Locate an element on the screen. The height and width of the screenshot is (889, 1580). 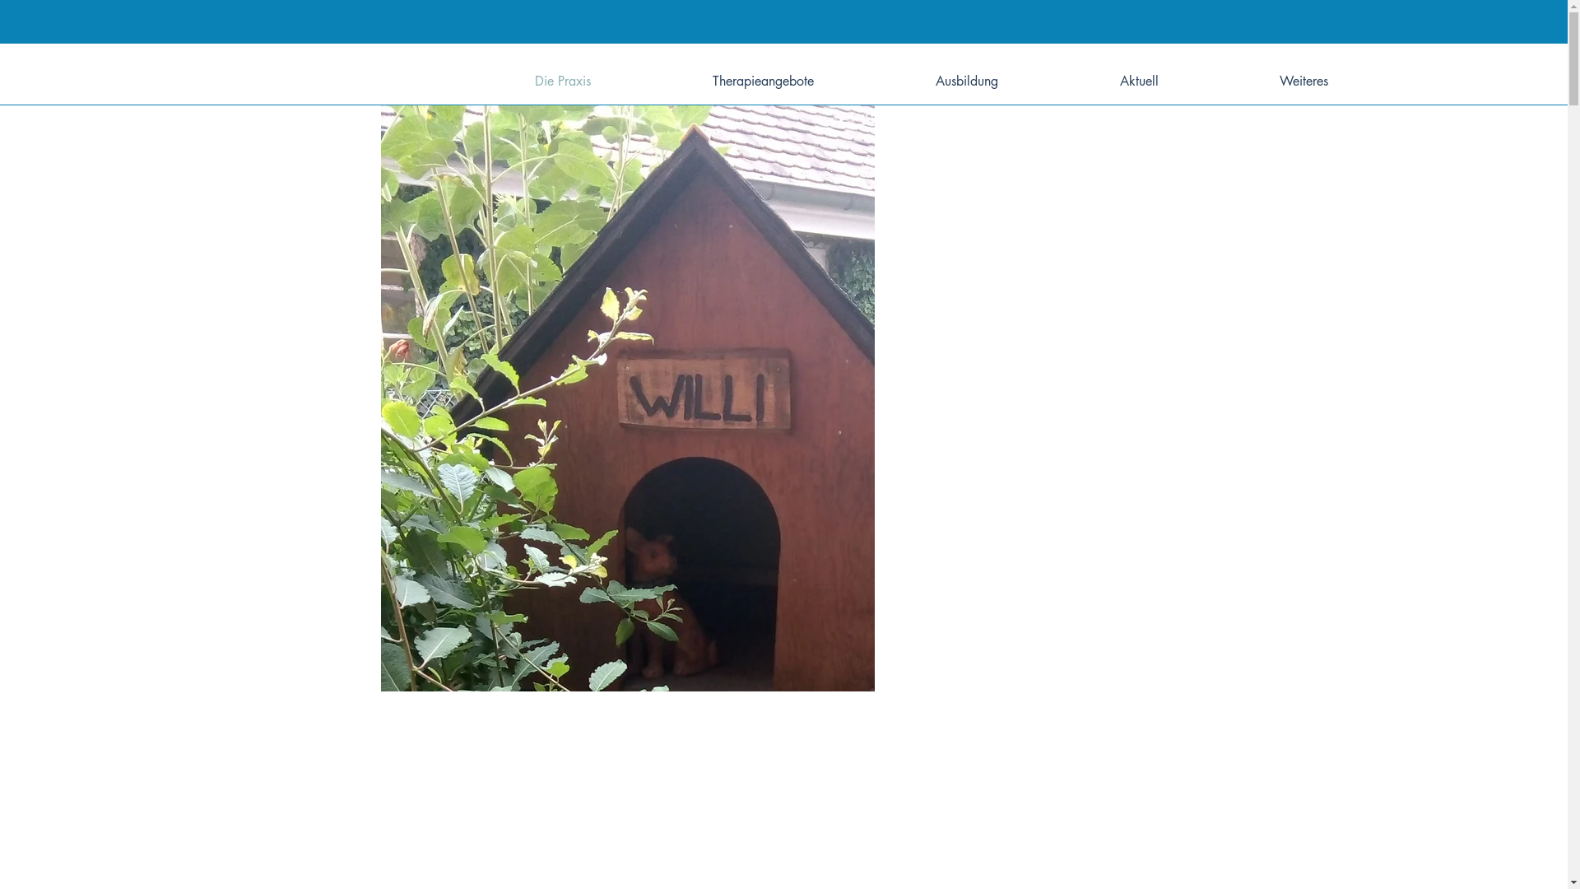
Ausbildung is located at coordinates (967, 81).